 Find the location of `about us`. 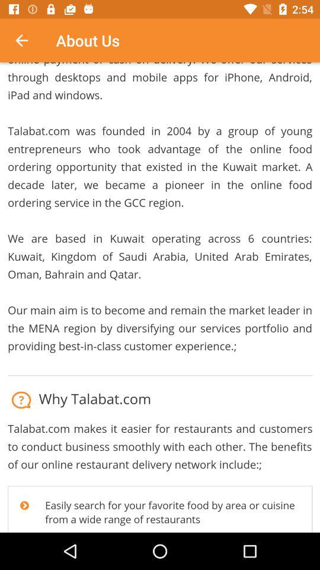

about us is located at coordinates (160, 297).